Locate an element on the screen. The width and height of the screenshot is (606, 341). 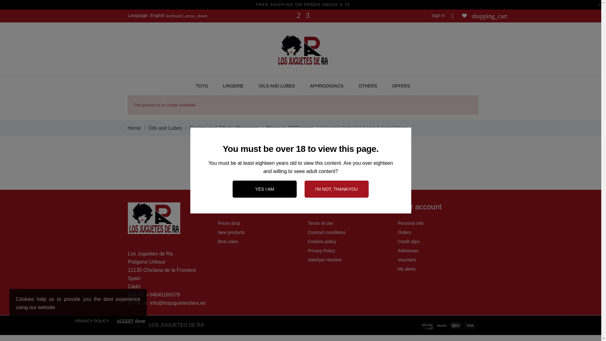
Log in to your customer account is located at coordinates (438, 15).